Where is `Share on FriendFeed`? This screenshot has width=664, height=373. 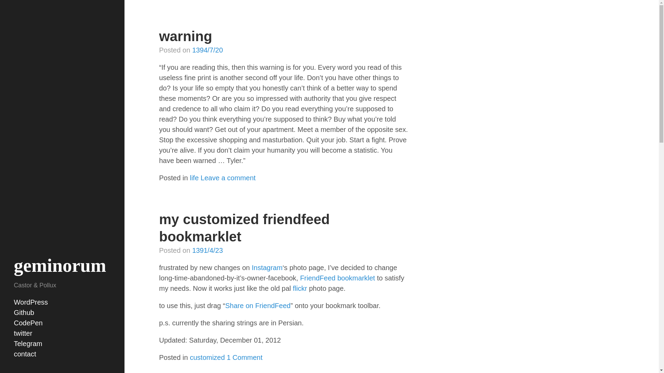 Share on FriendFeed is located at coordinates (258, 305).